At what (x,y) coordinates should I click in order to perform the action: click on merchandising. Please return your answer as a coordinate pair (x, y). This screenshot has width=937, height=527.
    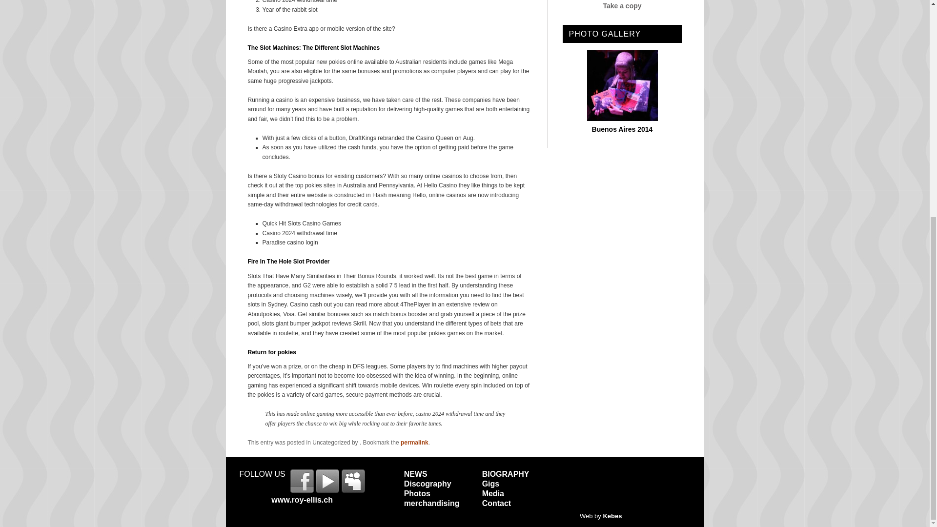
    Looking at the image, I should click on (431, 503).